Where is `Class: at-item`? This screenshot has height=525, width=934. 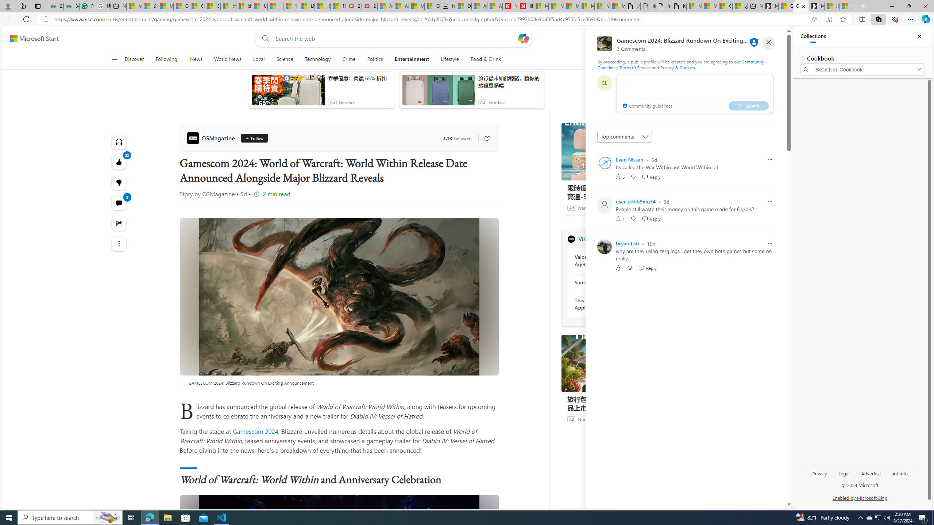 Class: at-item is located at coordinates (118, 244).